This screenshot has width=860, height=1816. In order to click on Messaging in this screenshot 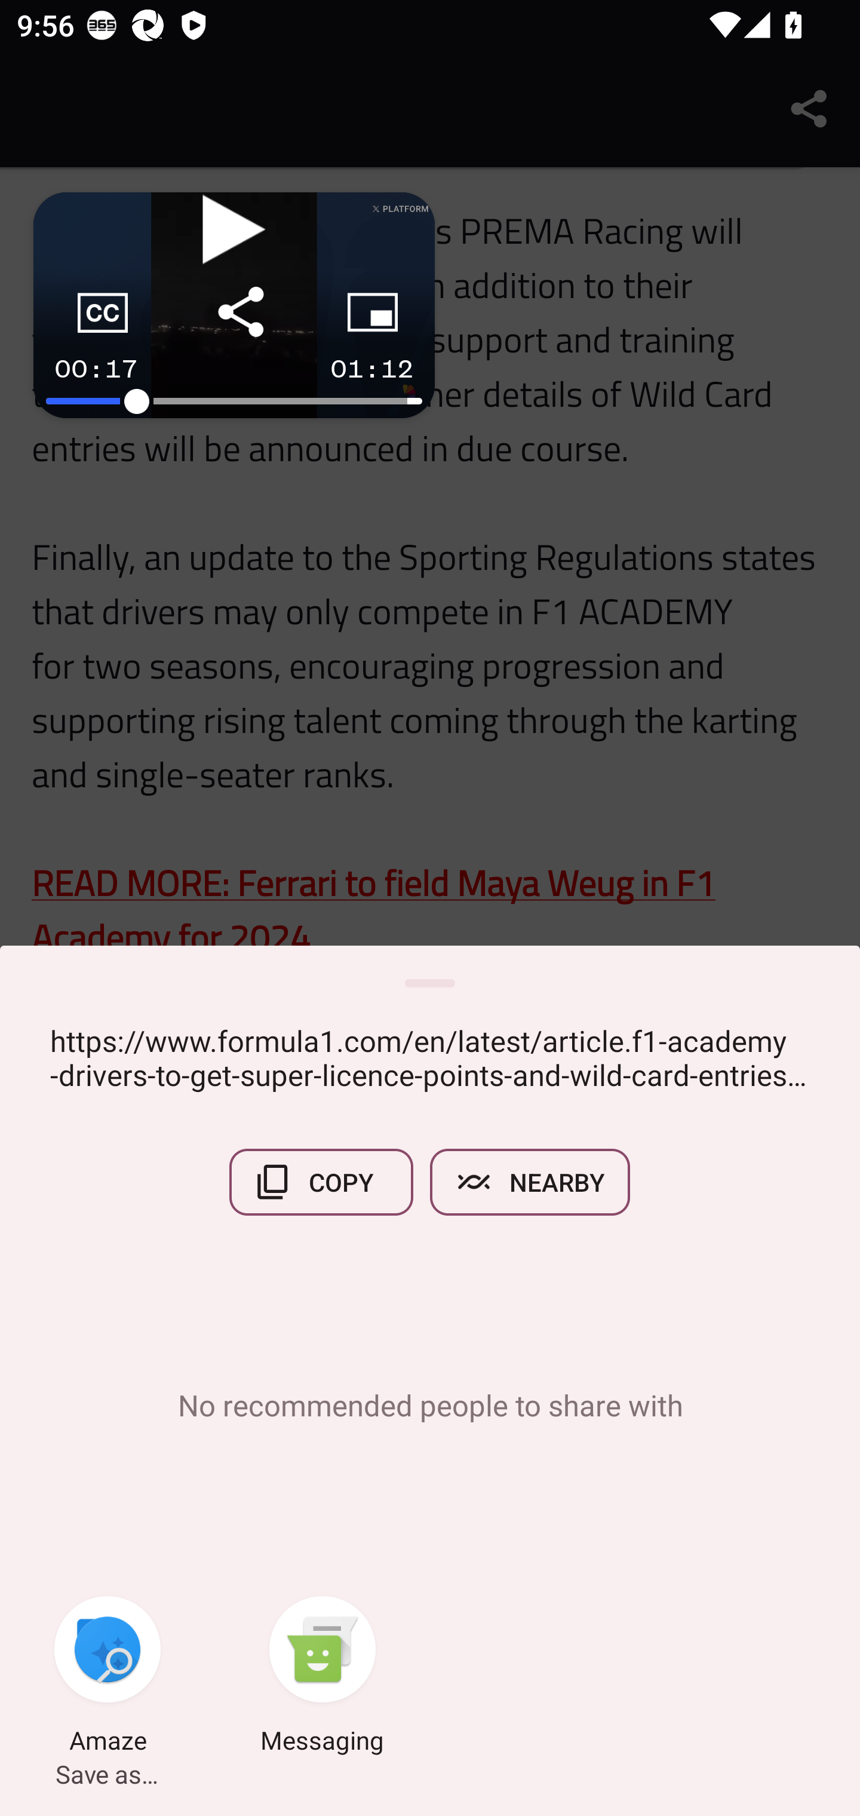, I will do `click(322, 1677)`.